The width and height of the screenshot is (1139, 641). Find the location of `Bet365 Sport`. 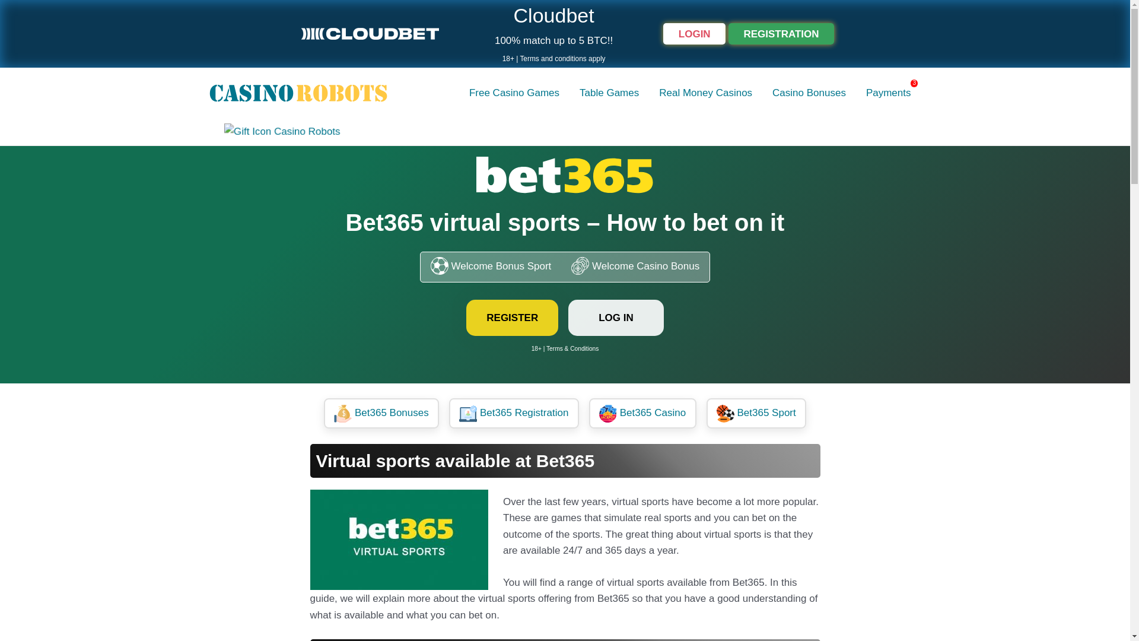

Bet365 Sport is located at coordinates (756, 414).